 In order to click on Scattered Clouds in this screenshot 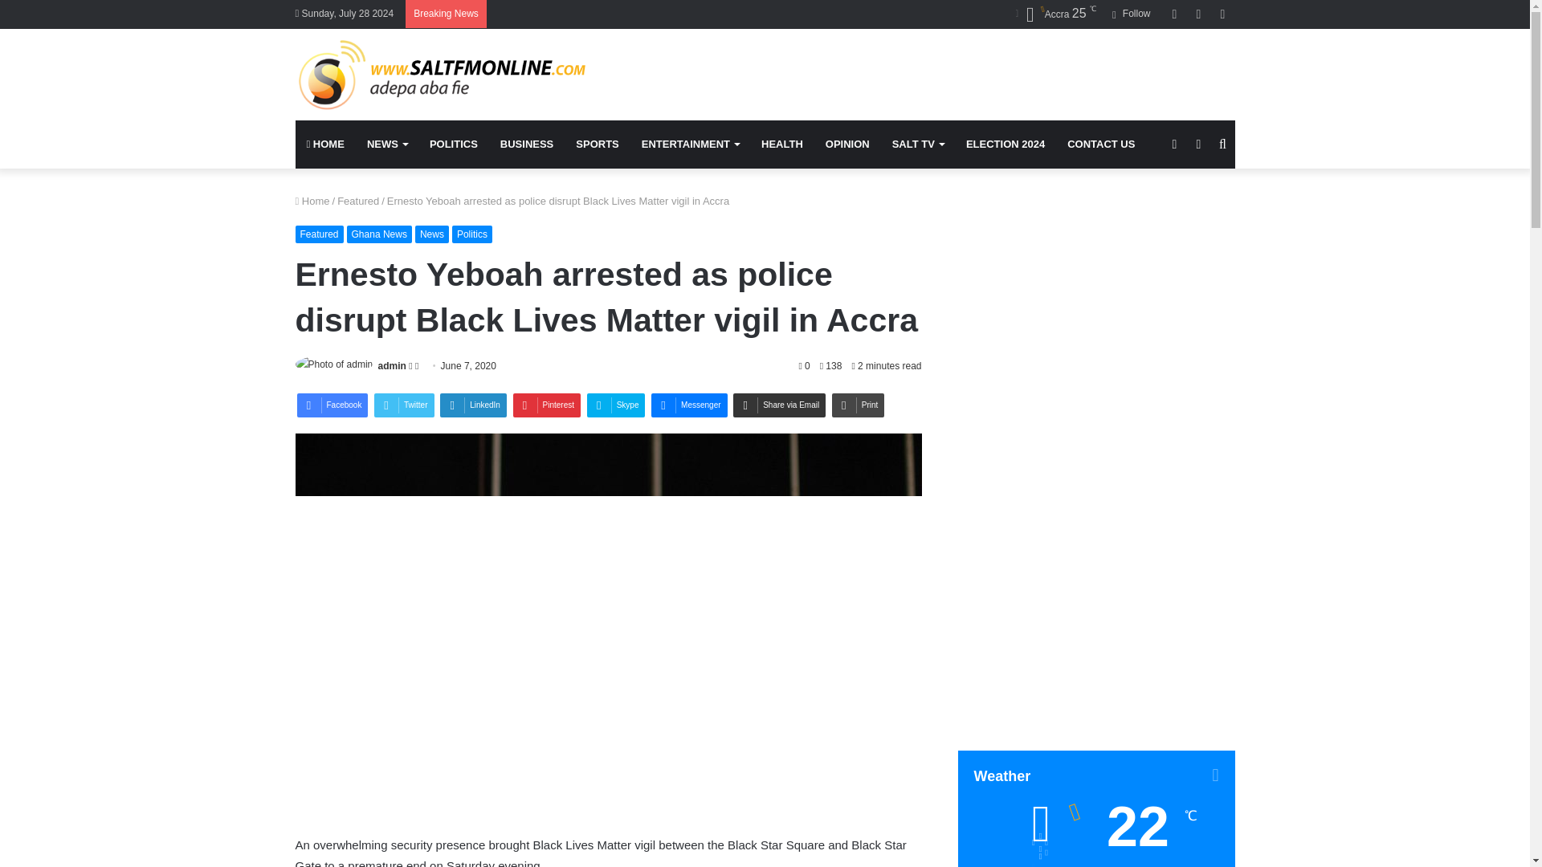, I will do `click(1056, 14)`.